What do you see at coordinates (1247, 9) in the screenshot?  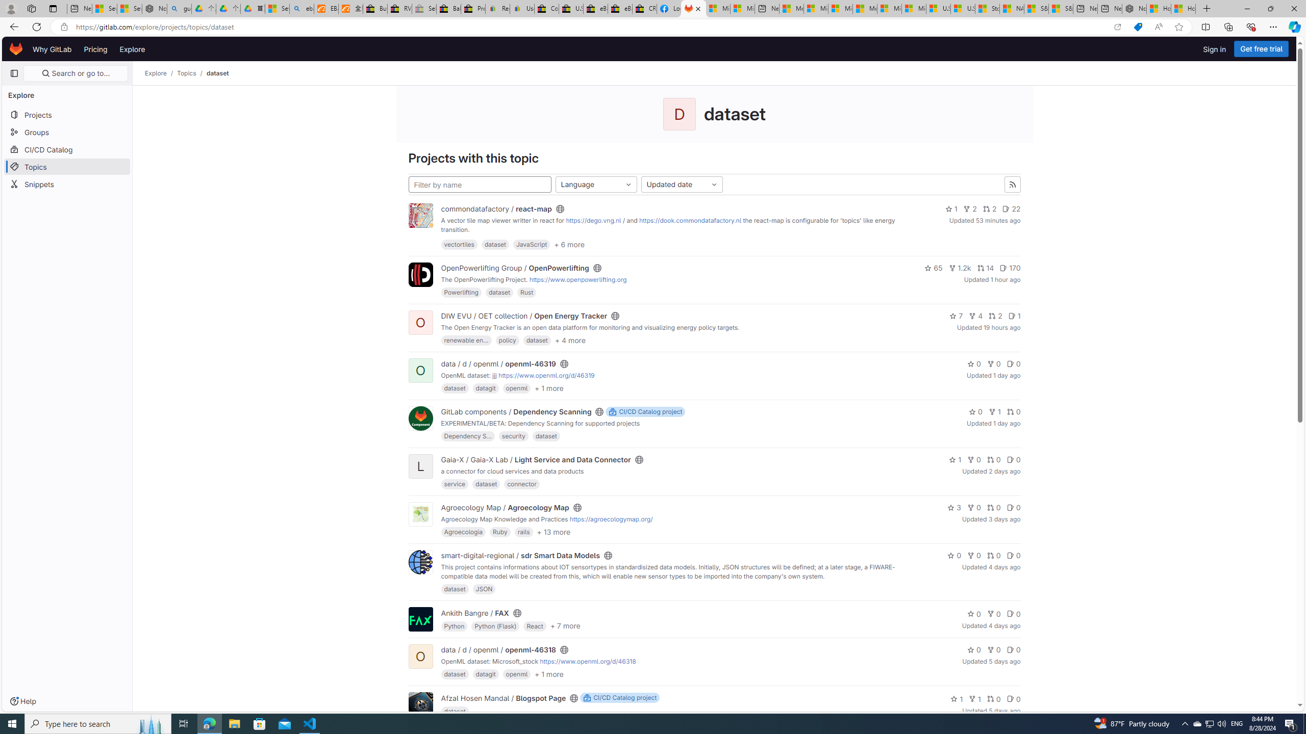 I see `Minimize` at bounding box center [1247, 9].